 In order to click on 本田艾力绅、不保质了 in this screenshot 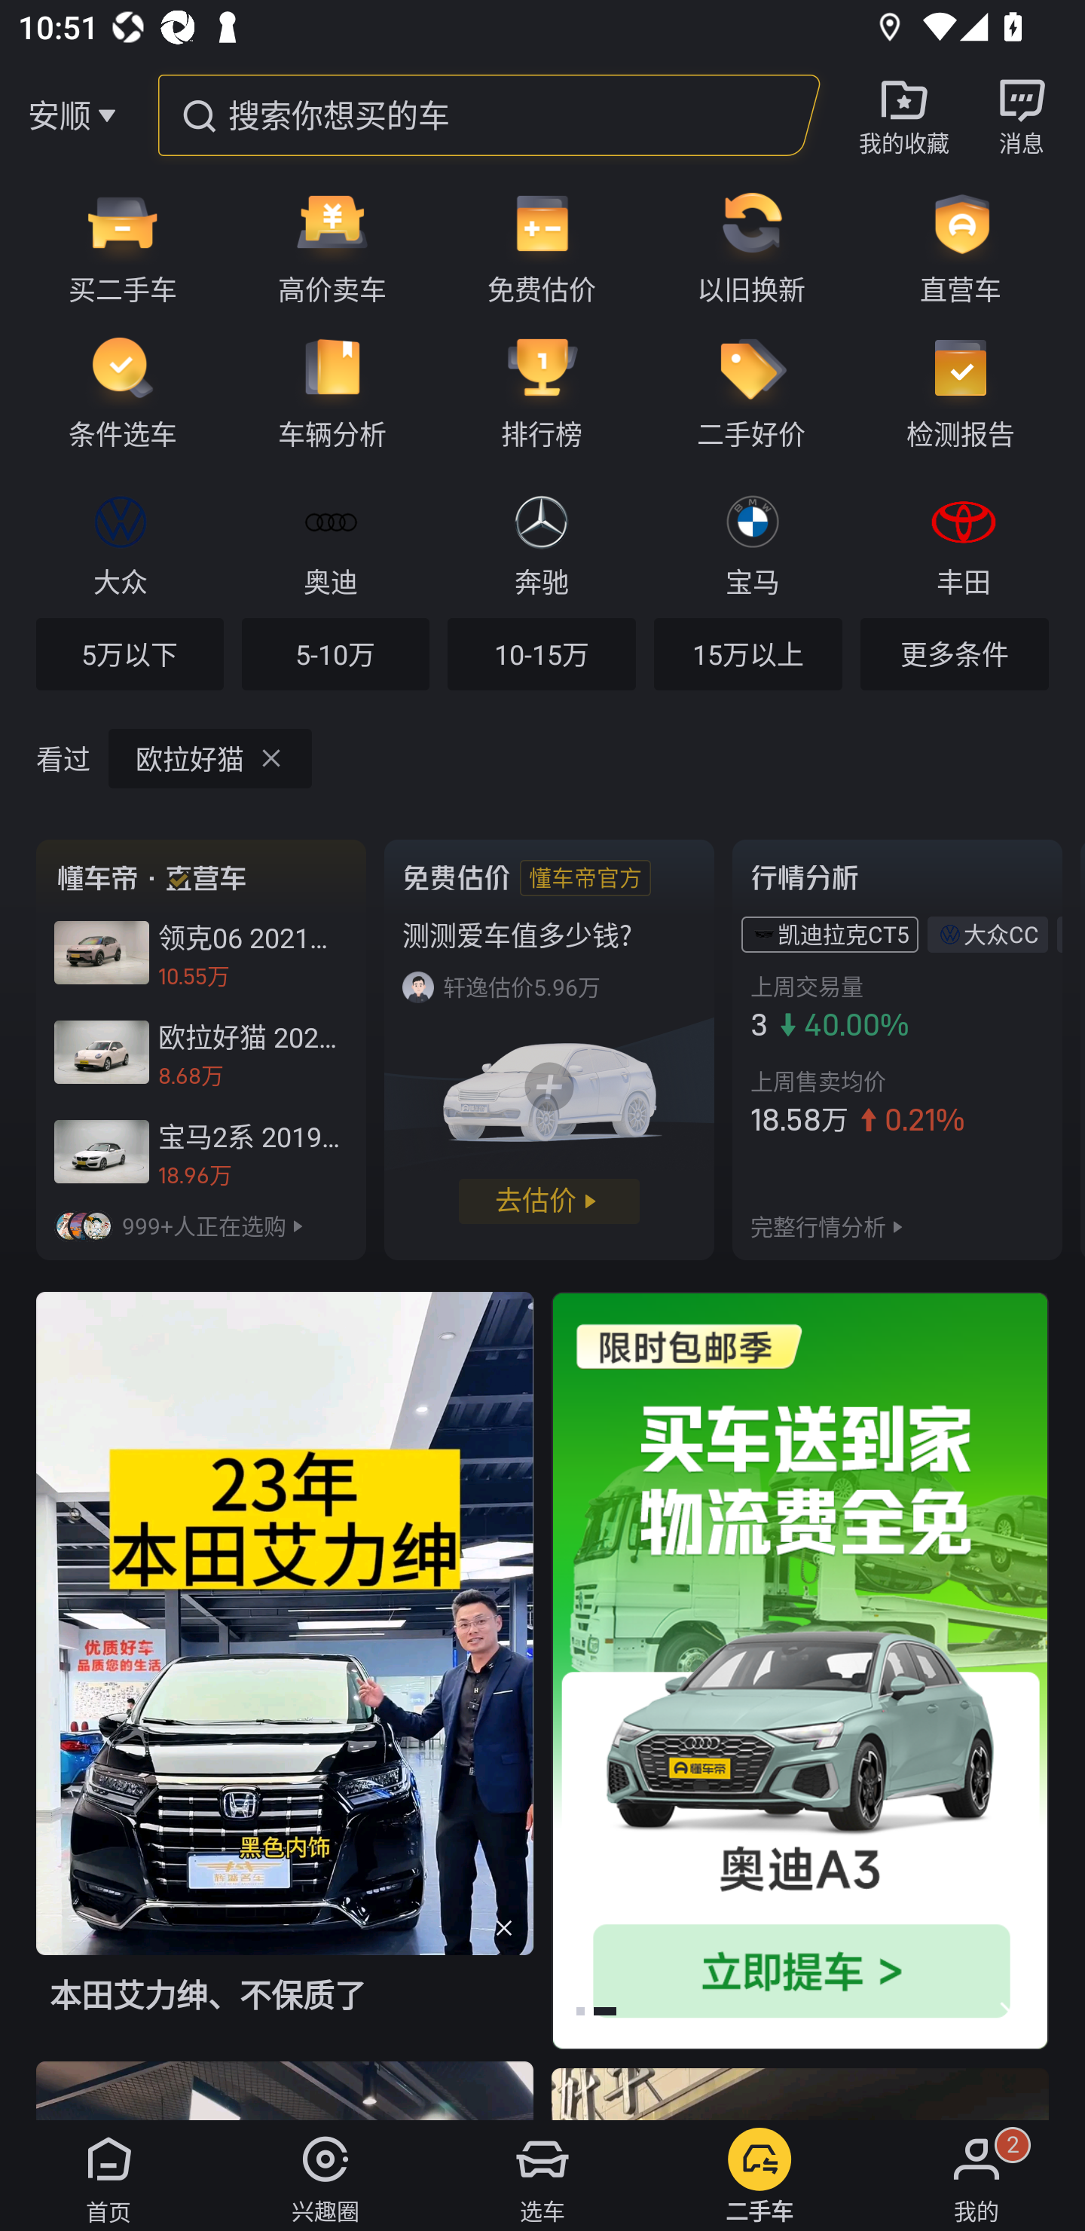, I will do `click(285, 1676)`.